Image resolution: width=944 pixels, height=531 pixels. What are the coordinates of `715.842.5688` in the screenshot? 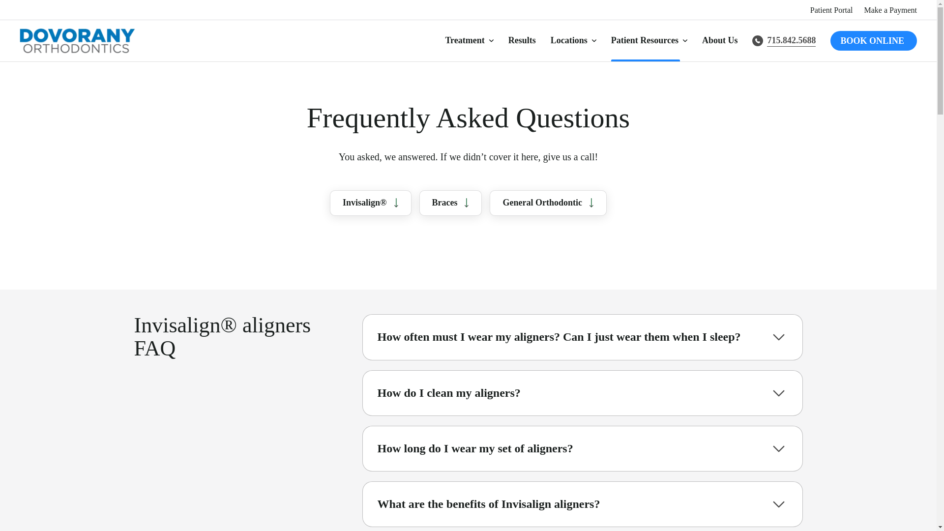 It's located at (784, 40).